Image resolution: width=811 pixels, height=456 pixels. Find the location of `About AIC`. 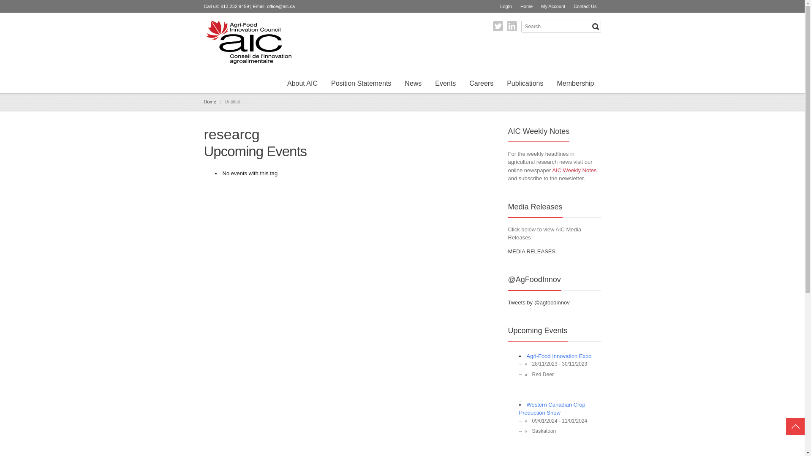

About AIC is located at coordinates (302, 84).